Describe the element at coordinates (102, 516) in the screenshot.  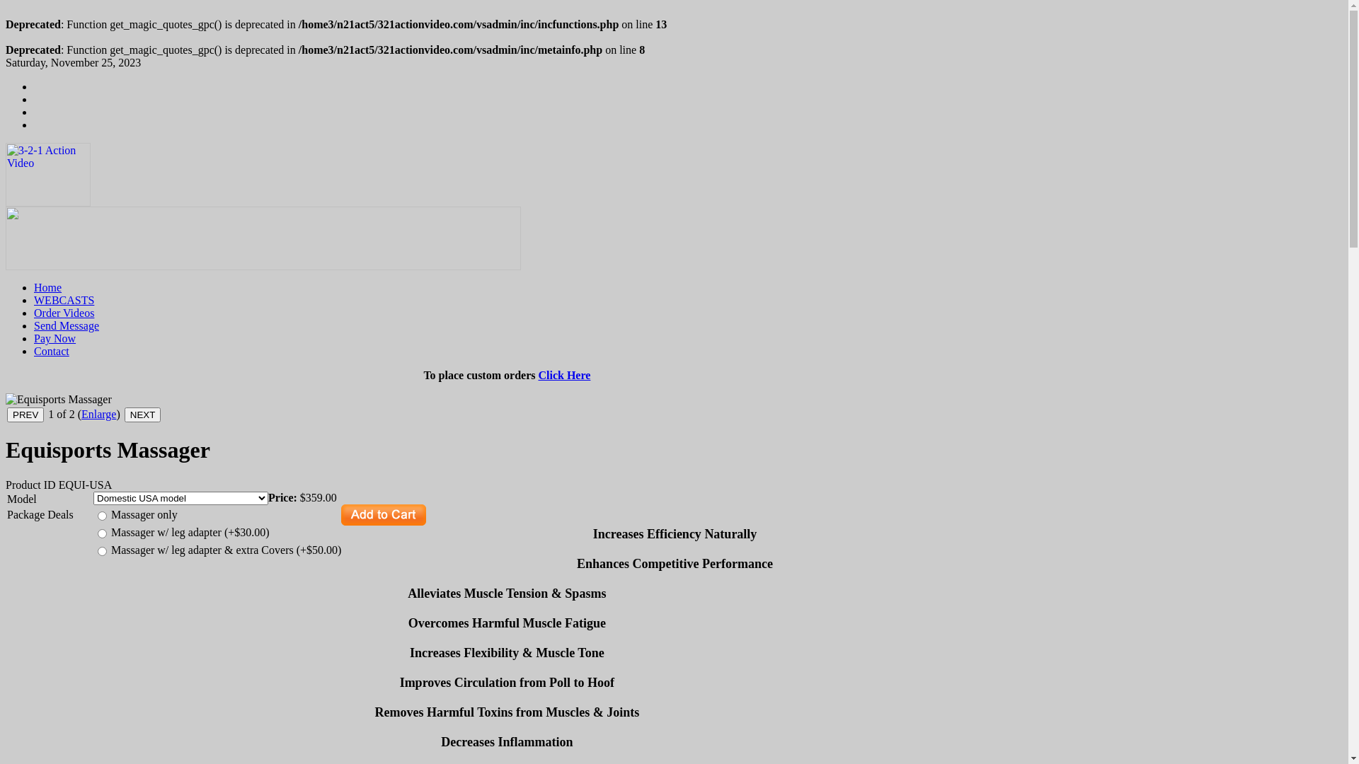
I see `147` at that location.